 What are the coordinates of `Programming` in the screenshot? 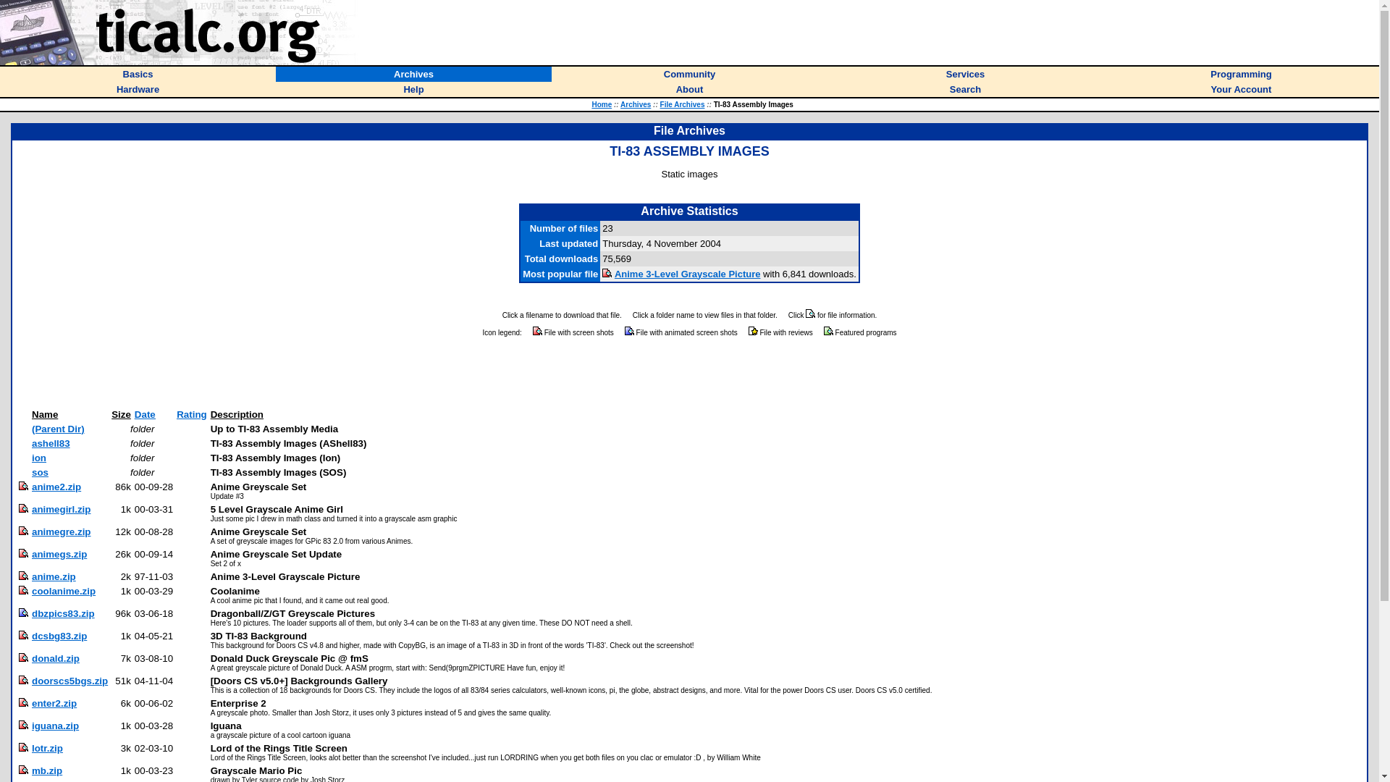 It's located at (1241, 73).